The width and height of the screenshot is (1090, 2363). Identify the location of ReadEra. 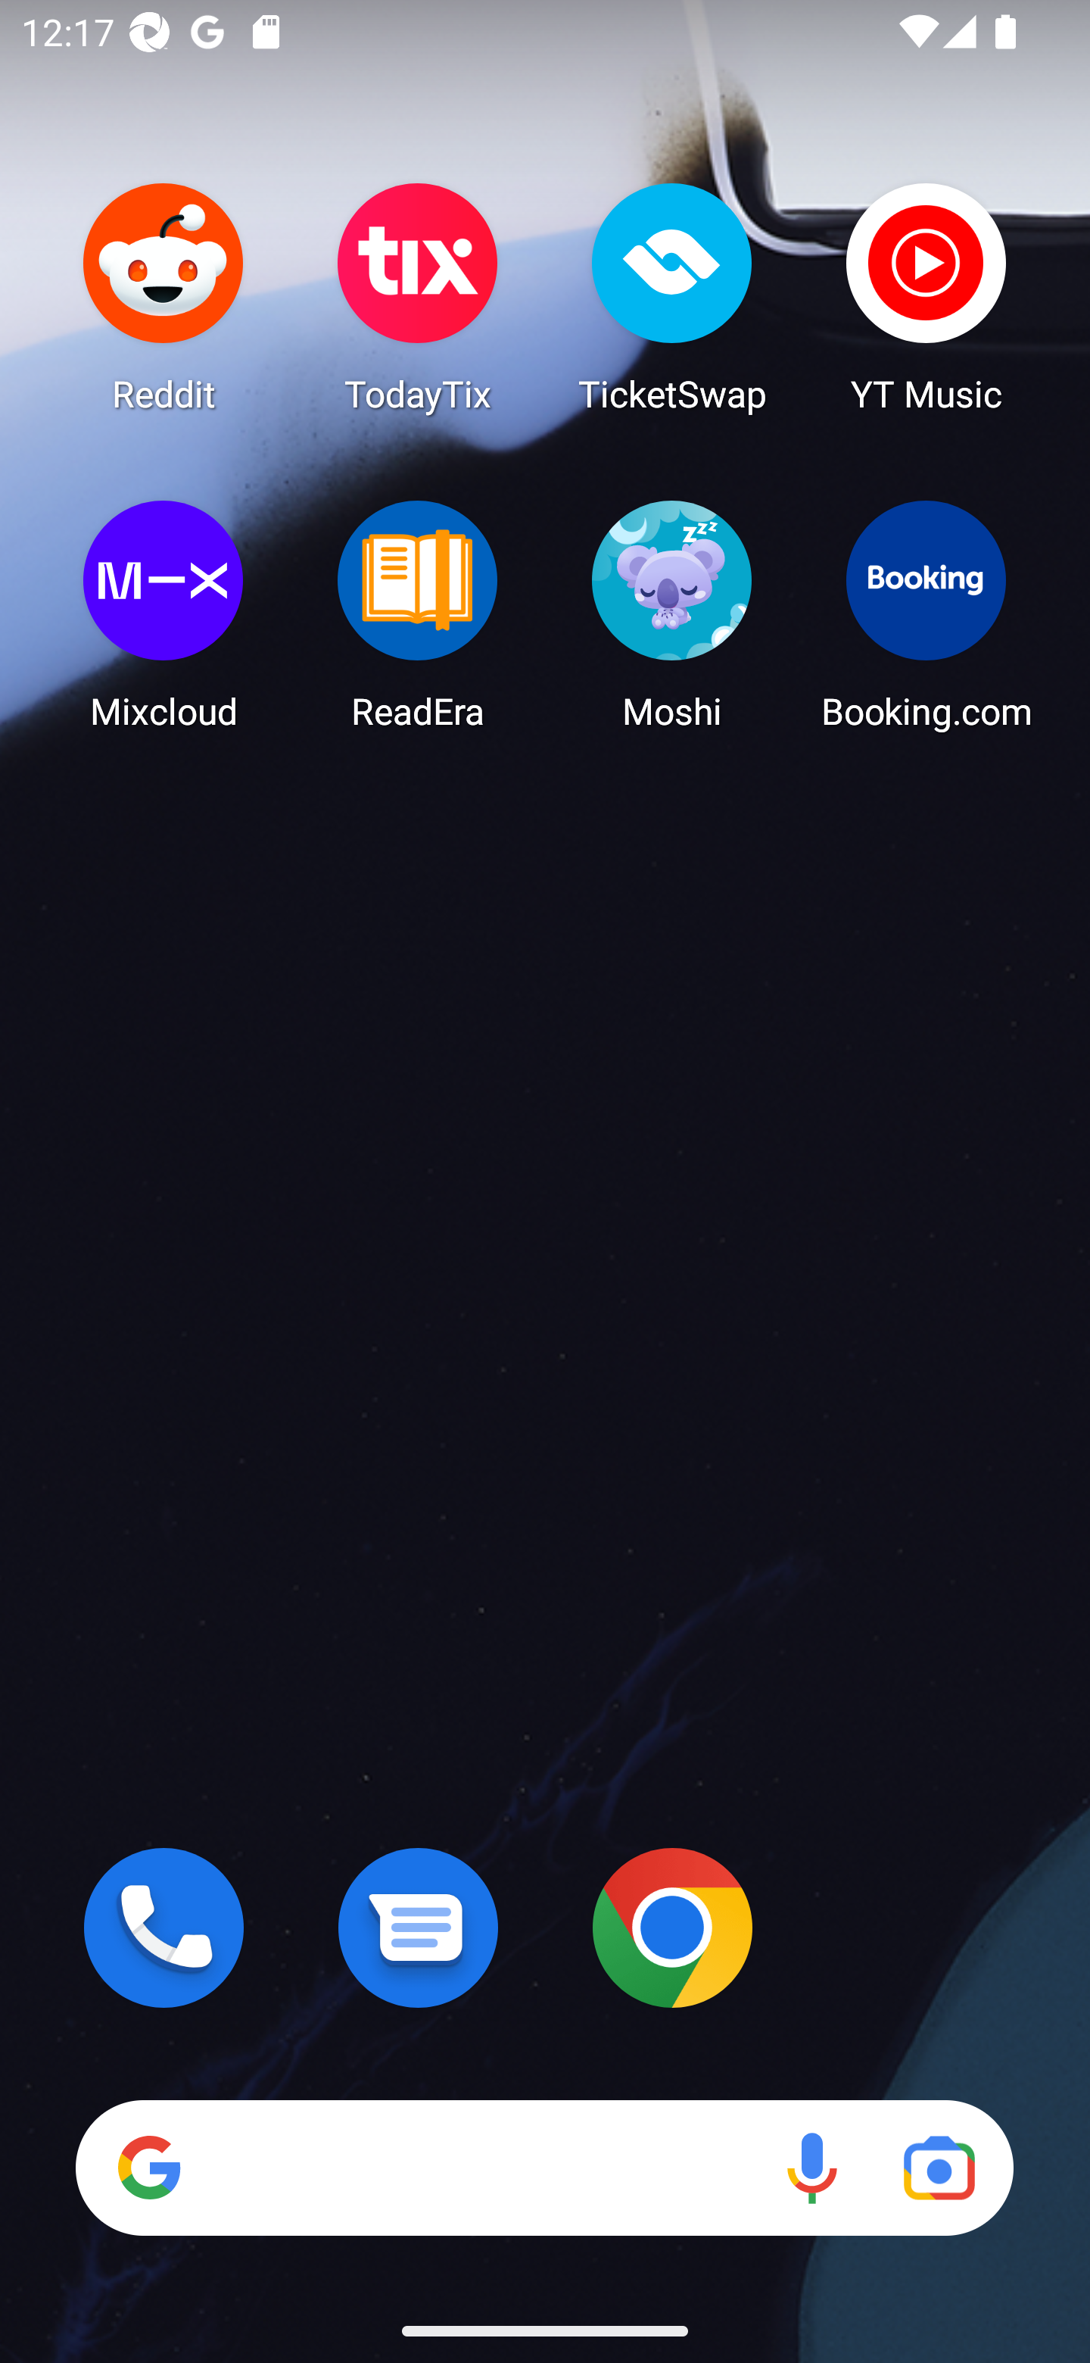
(418, 614).